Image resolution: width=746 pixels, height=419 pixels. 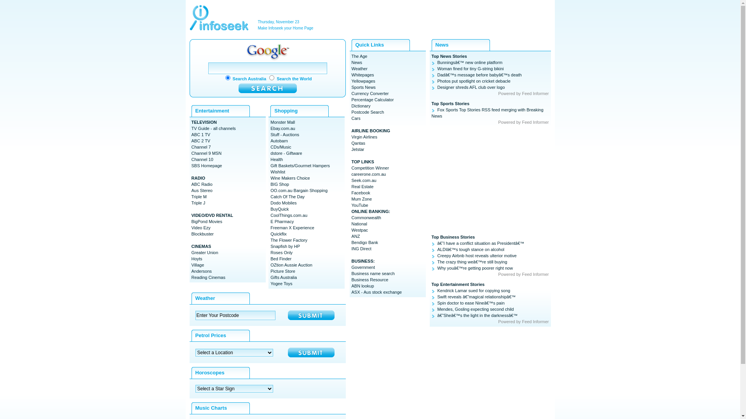 I want to click on Yogee Toys, so click(x=281, y=284).